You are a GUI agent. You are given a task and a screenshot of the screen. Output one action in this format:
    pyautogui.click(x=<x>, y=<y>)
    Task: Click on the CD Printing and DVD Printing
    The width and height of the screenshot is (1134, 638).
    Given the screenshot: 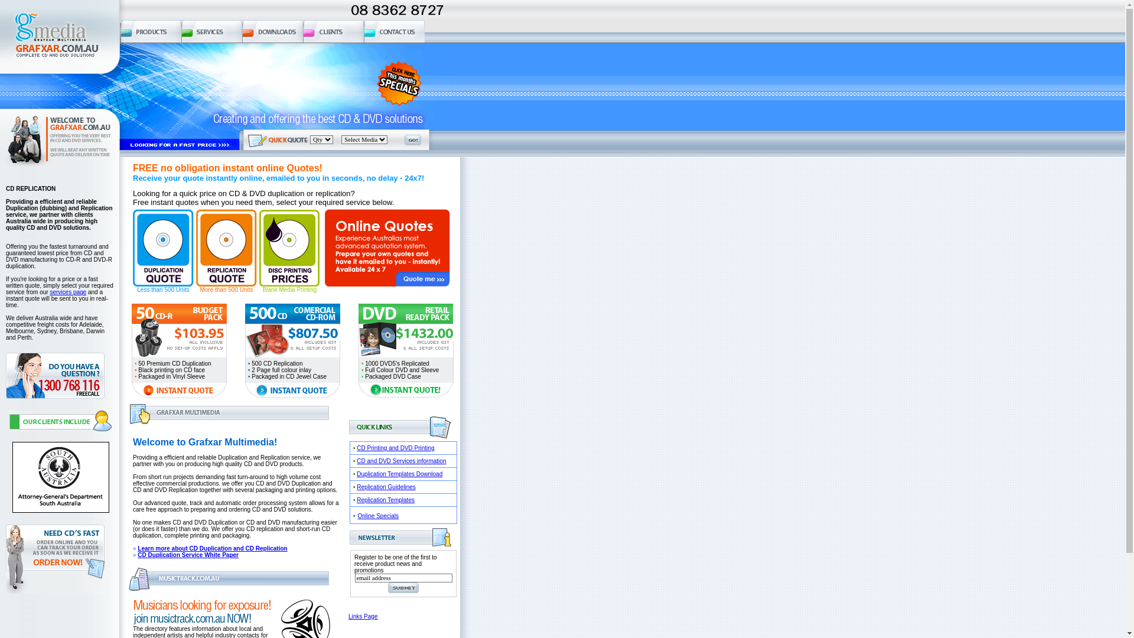 What is the action you would take?
    pyautogui.click(x=396, y=448)
    